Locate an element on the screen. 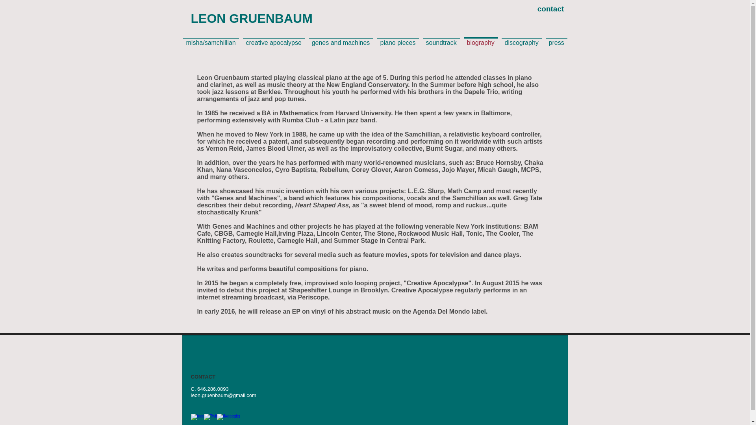  LEON GRUENBAUM is located at coordinates (251, 18).